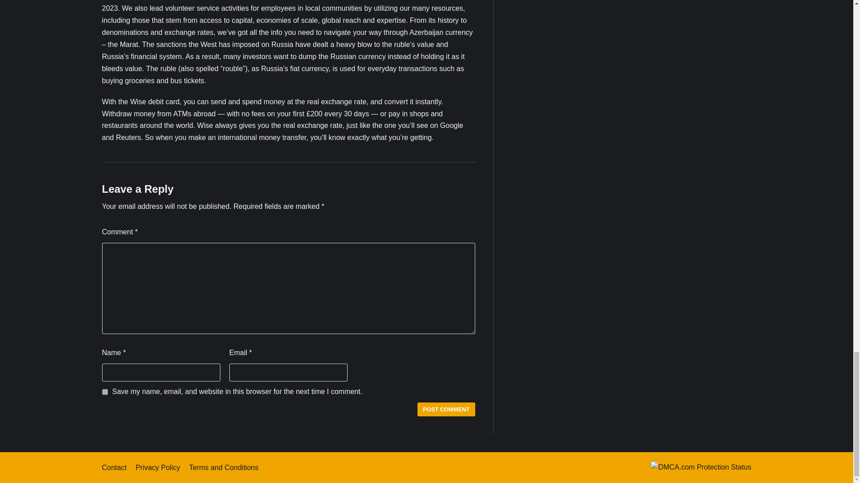 This screenshot has height=483, width=860. What do you see at coordinates (446, 409) in the screenshot?
I see `Post Comment` at bounding box center [446, 409].